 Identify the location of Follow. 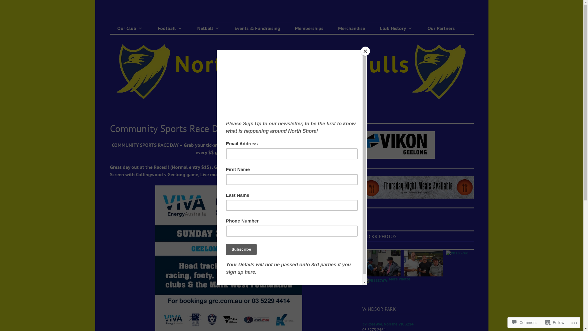
(555, 322).